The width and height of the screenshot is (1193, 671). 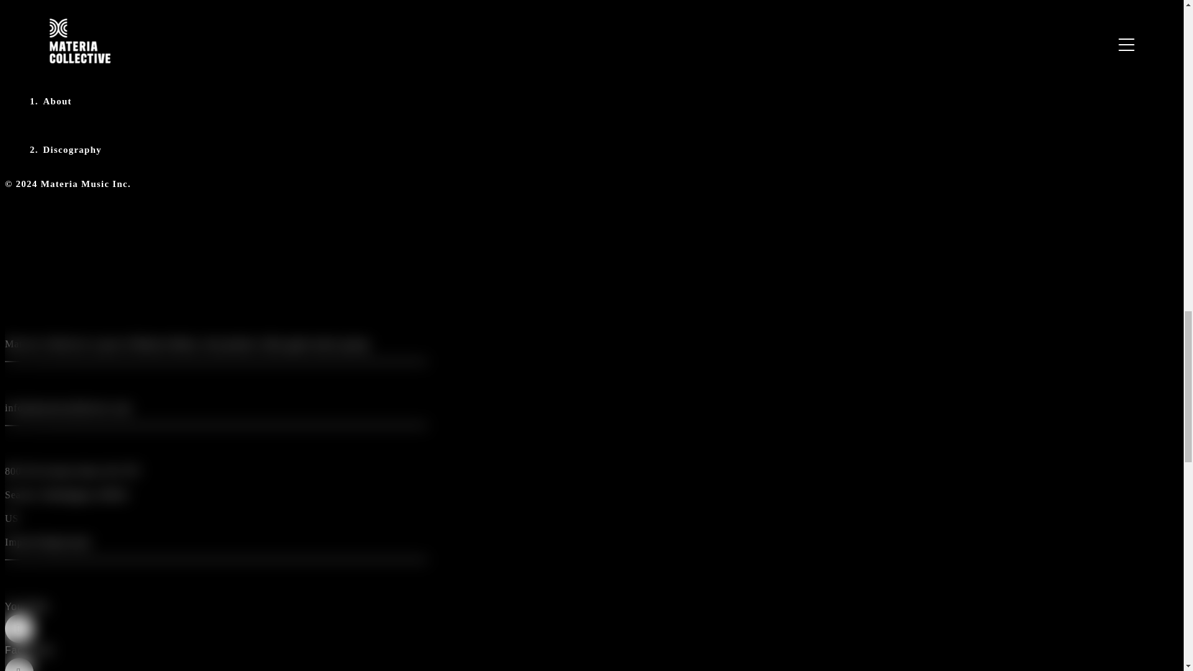 What do you see at coordinates (167, 344) in the screenshot?
I see `Materia Music` at bounding box center [167, 344].